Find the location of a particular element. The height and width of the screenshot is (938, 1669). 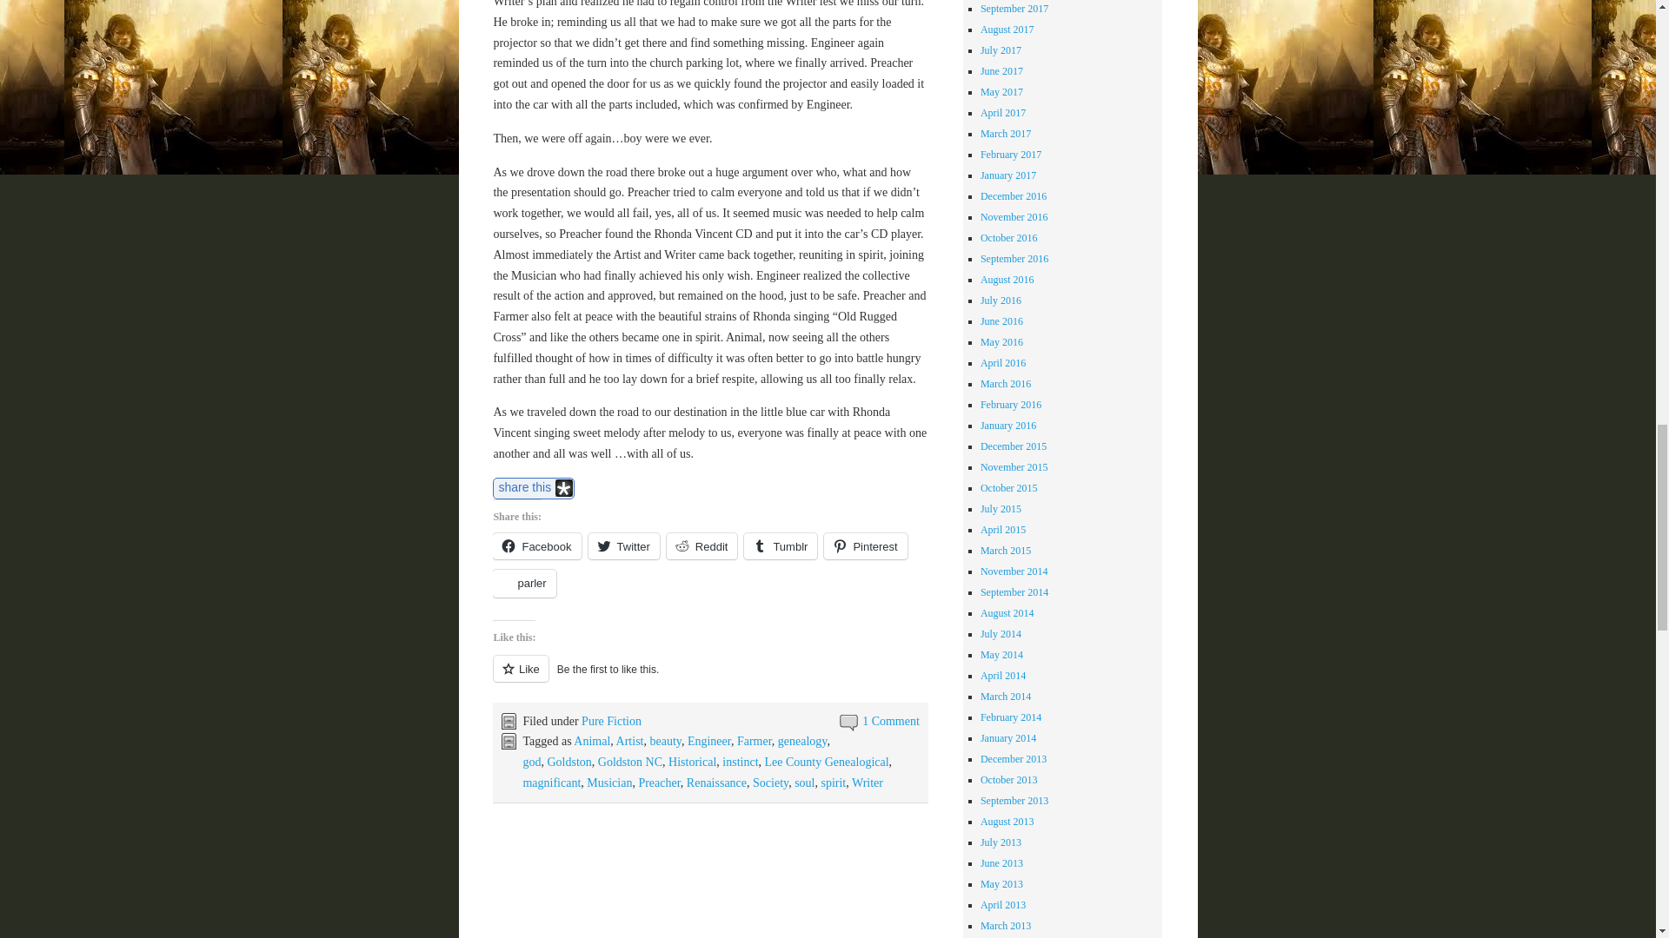

Lee County Genealogical is located at coordinates (827, 762).